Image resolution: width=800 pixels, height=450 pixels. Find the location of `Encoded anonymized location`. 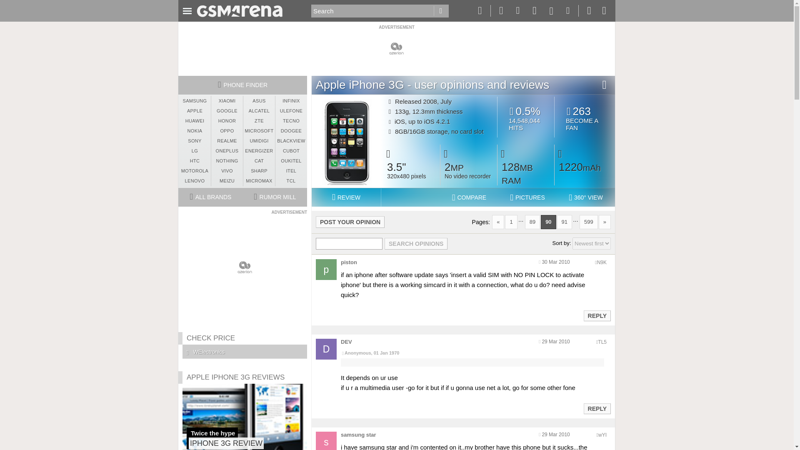

Encoded anonymized location is located at coordinates (602, 262).